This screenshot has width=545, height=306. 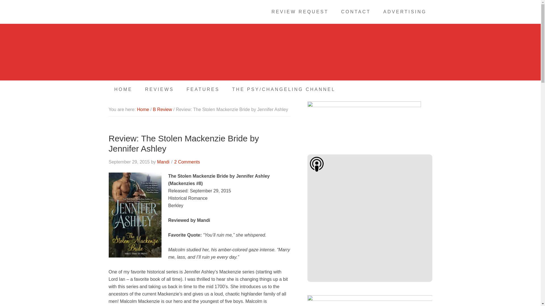 What do you see at coordinates (123, 90) in the screenshot?
I see `HOME` at bounding box center [123, 90].